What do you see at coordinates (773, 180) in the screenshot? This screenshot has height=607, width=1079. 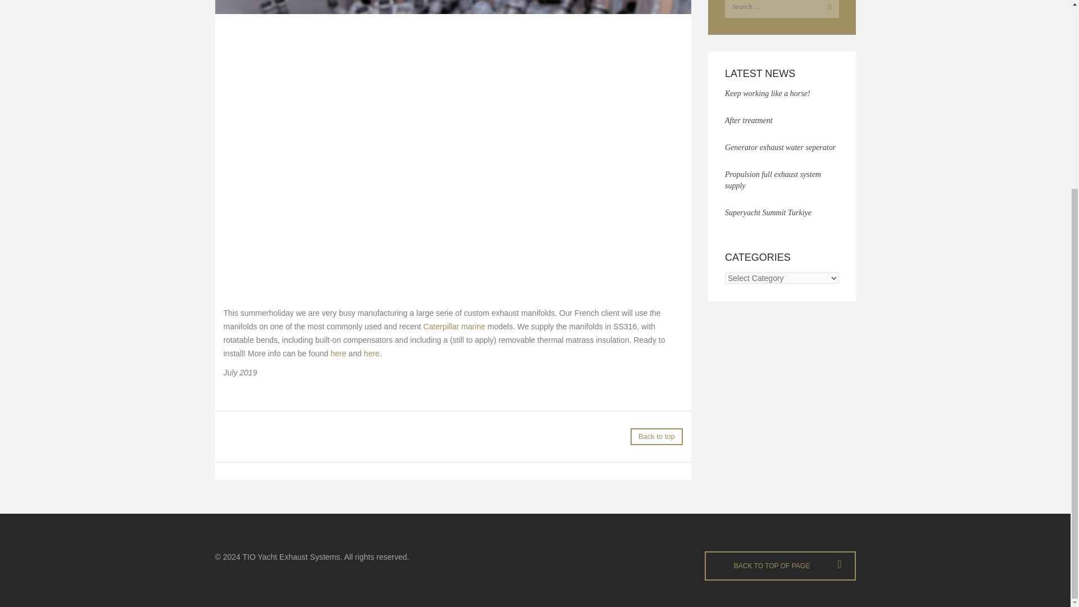 I see `Propulsion full exhaust system supply` at bounding box center [773, 180].